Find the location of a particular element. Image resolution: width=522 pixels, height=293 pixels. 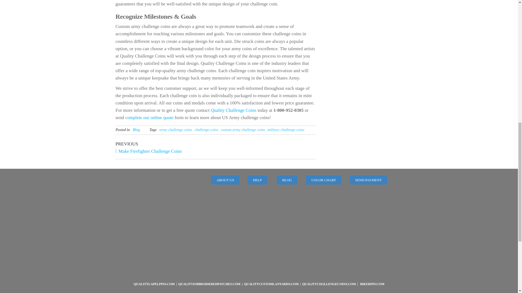

custom army challenge coins is located at coordinates (243, 130).